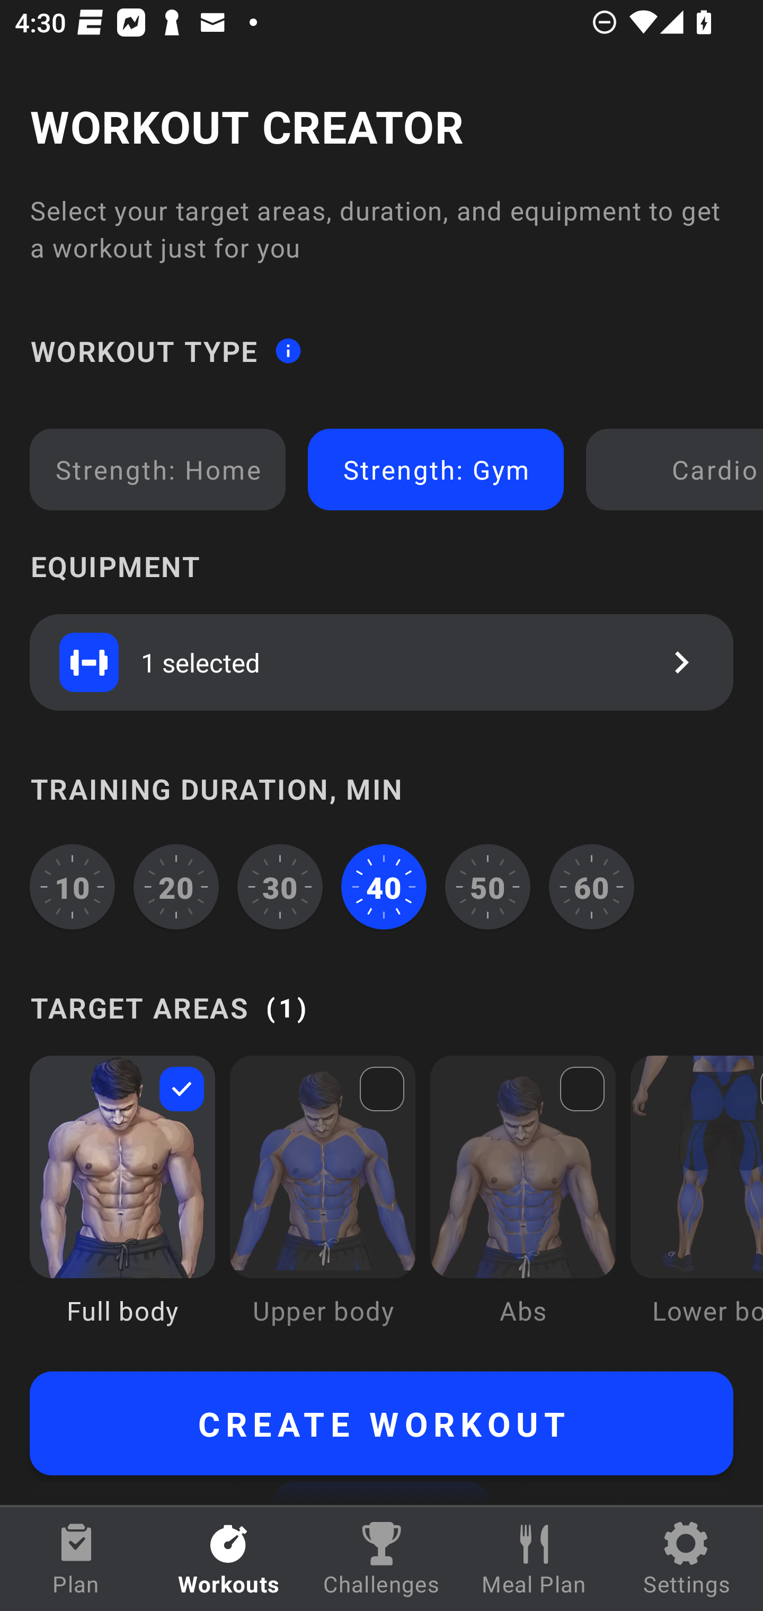 The image size is (763, 1611). I want to click on  Meal Plan , so click(534, 1559).